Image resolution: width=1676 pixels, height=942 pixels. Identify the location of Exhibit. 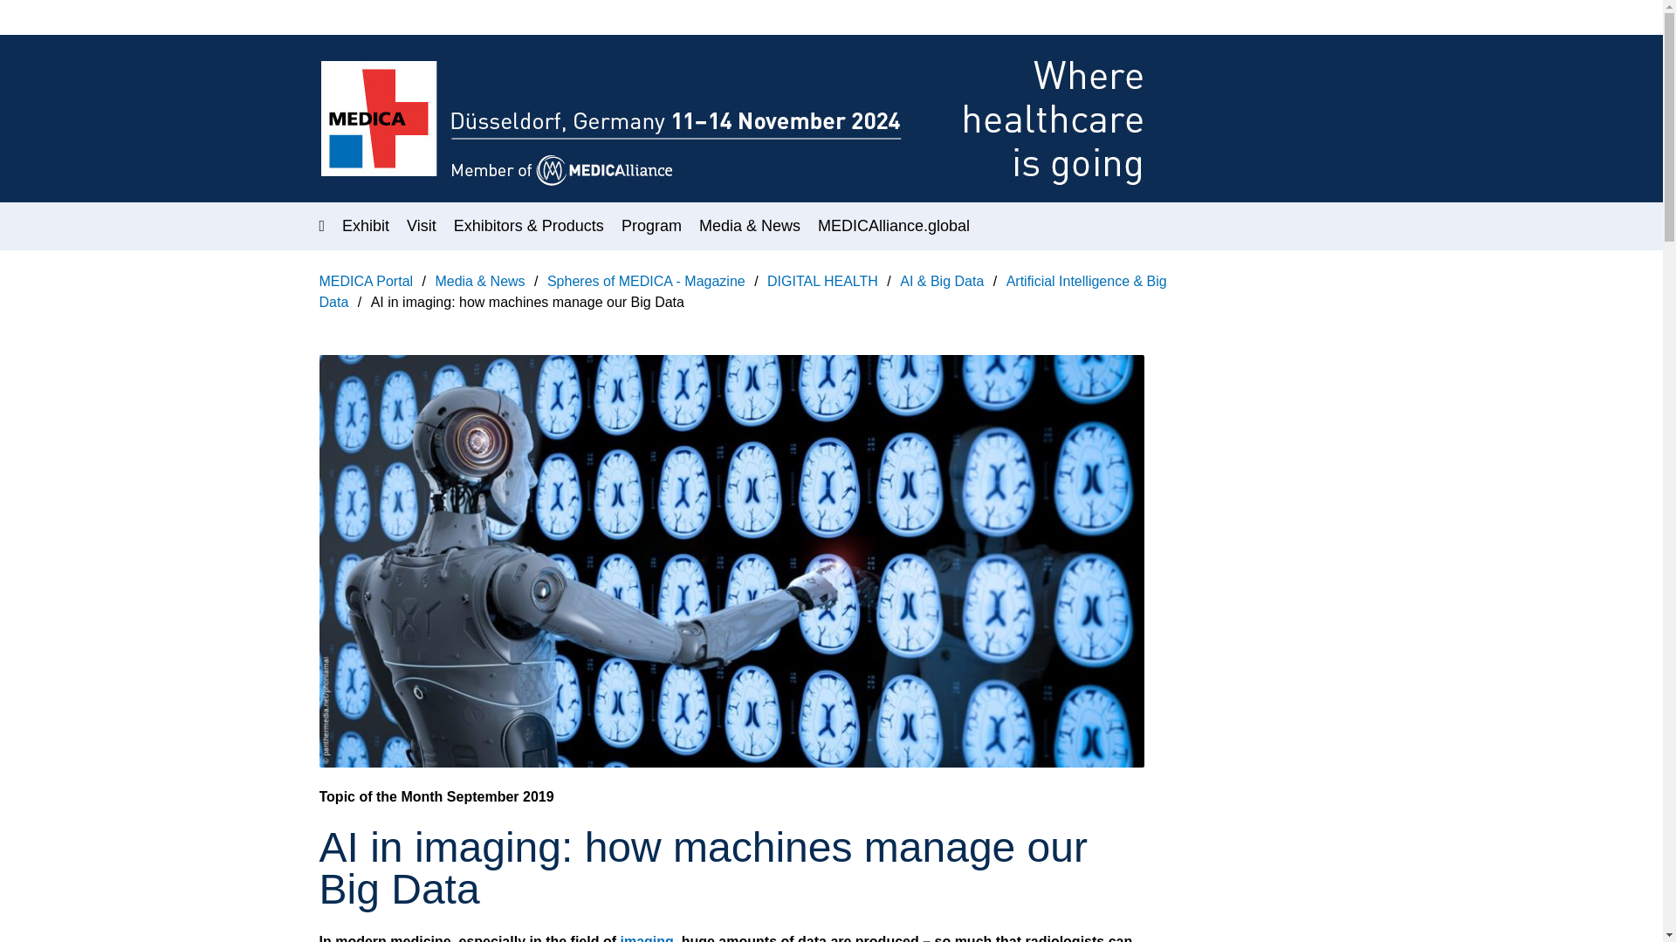
(365, 225).